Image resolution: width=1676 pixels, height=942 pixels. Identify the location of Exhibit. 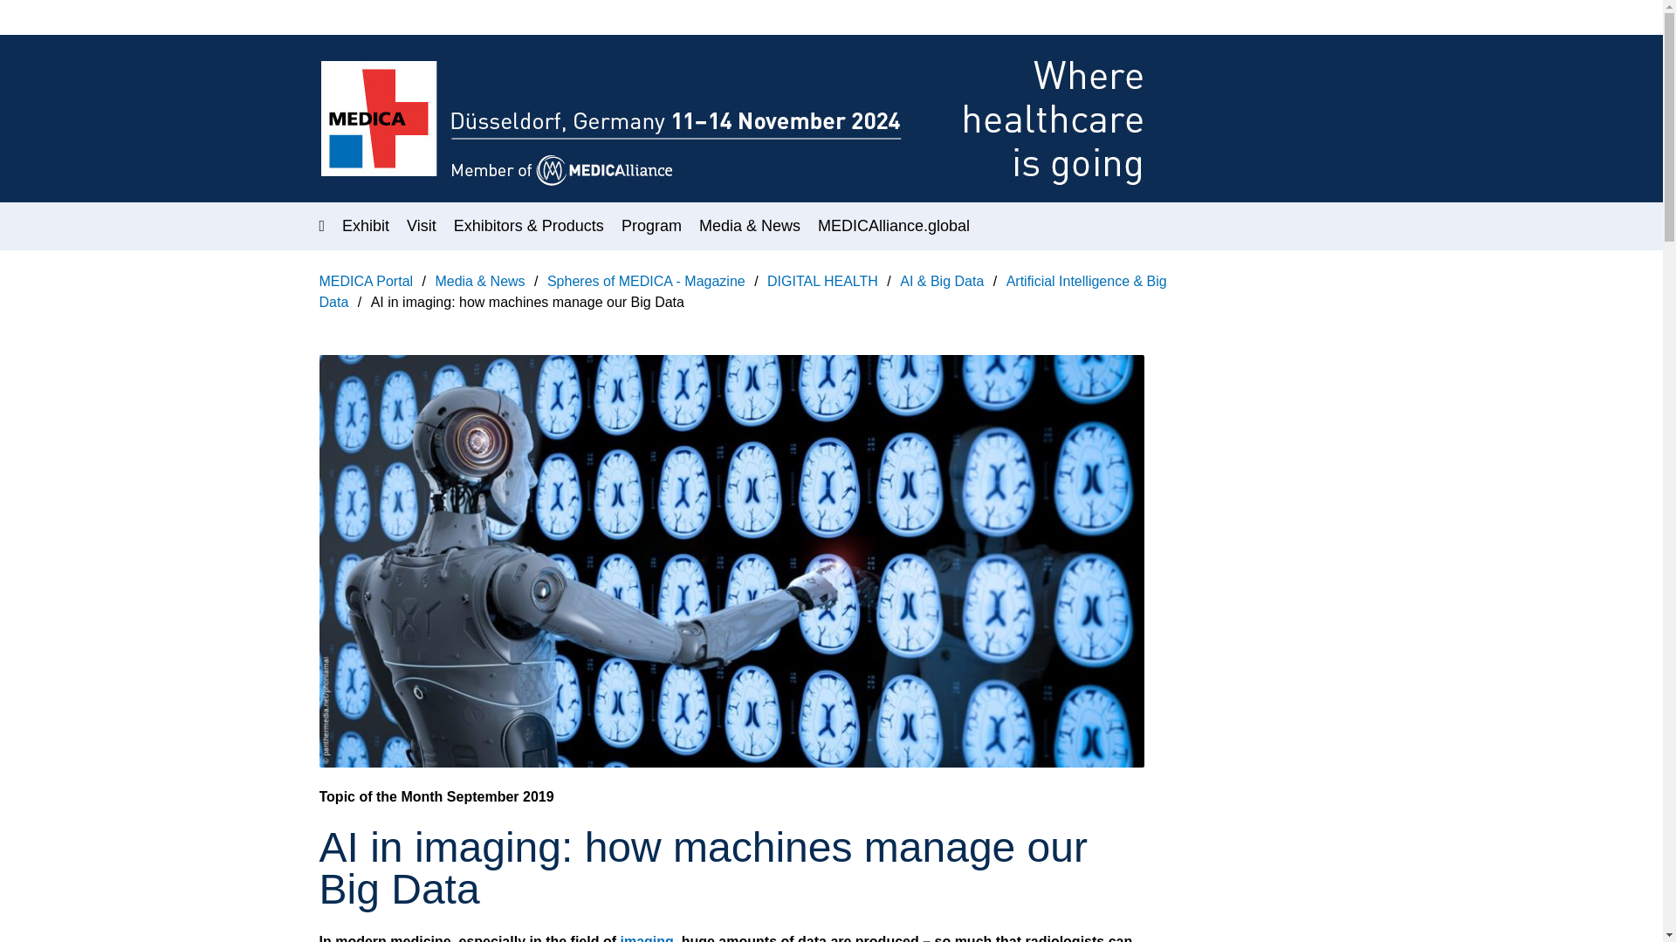
(365, 225).